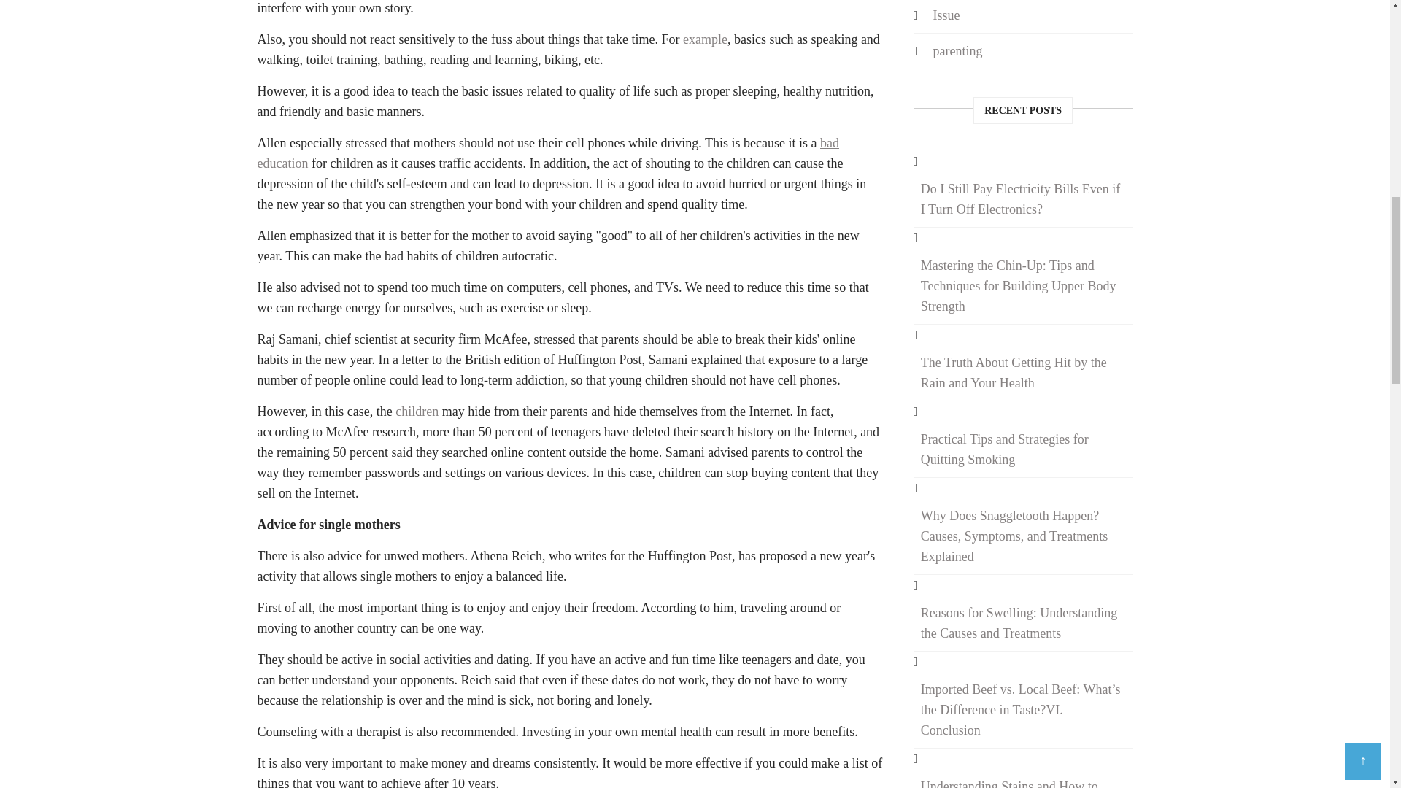 This screenshot has width=1401, height=788. Describe the element at coordinates (1023, 373) in the screenshot. I see `The Truth About Getting Hit by the Rain and Your Health` at that location.